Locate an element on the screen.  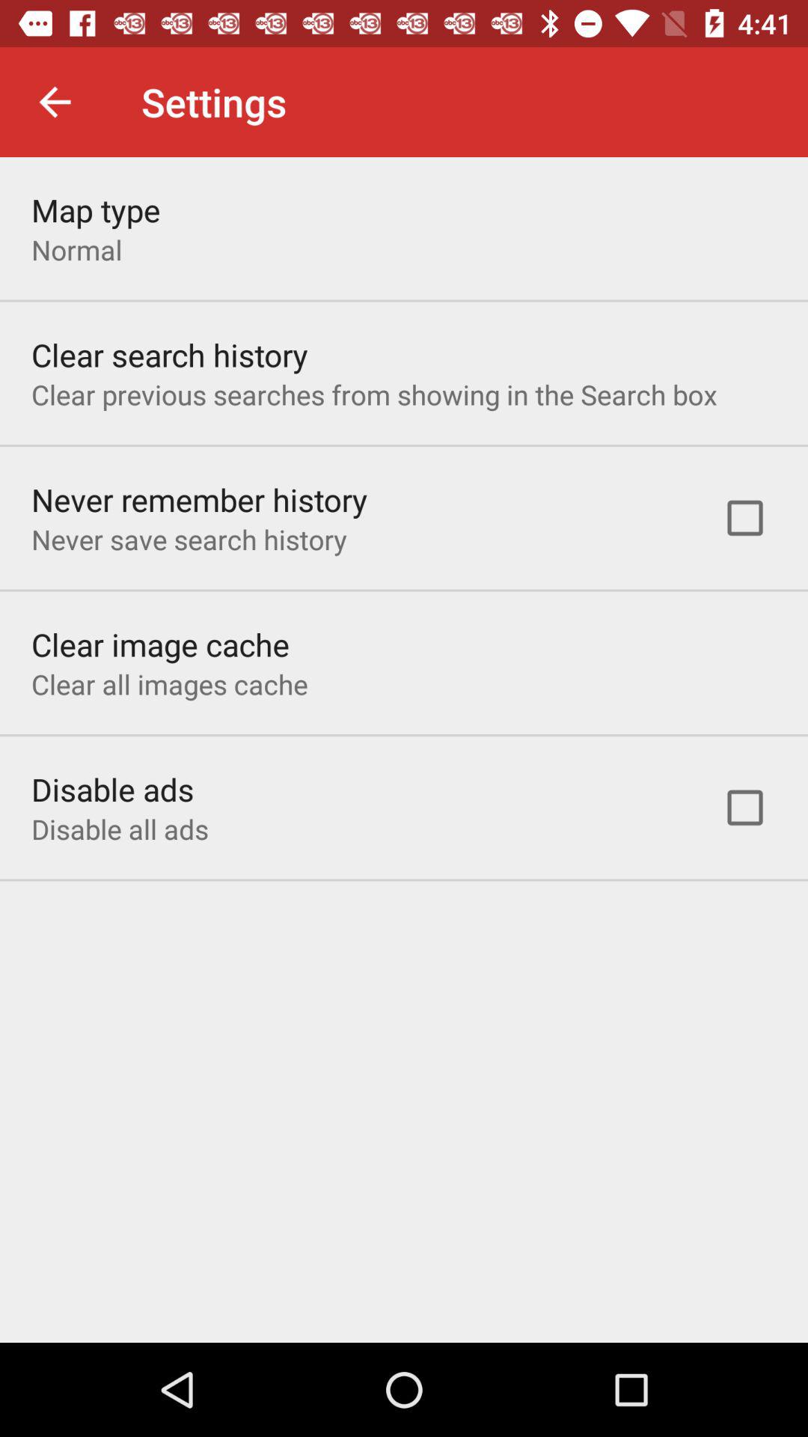
select normal item is located at coordinates (76, 250).